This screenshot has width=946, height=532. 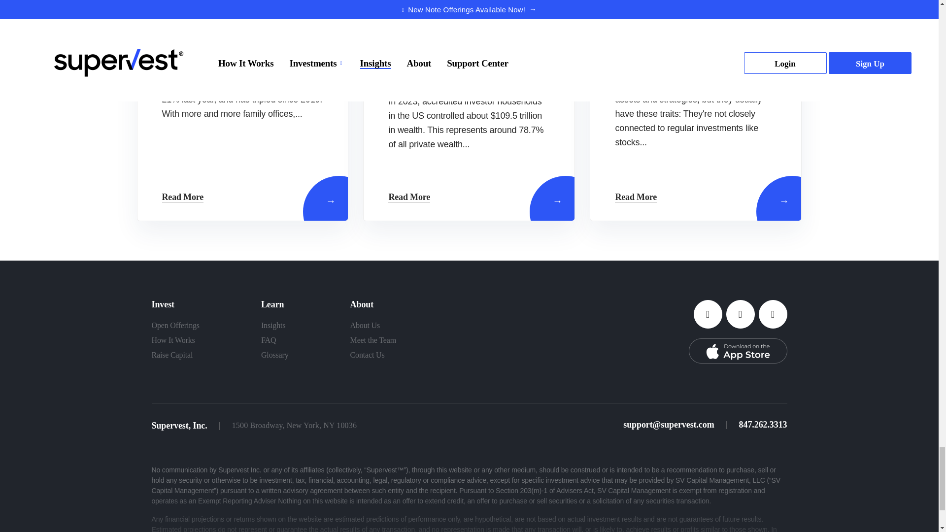 What do you see at coordinates (741, 314) in the screenshot?
I see `LinkedIn` at bounding box center [741, 314].